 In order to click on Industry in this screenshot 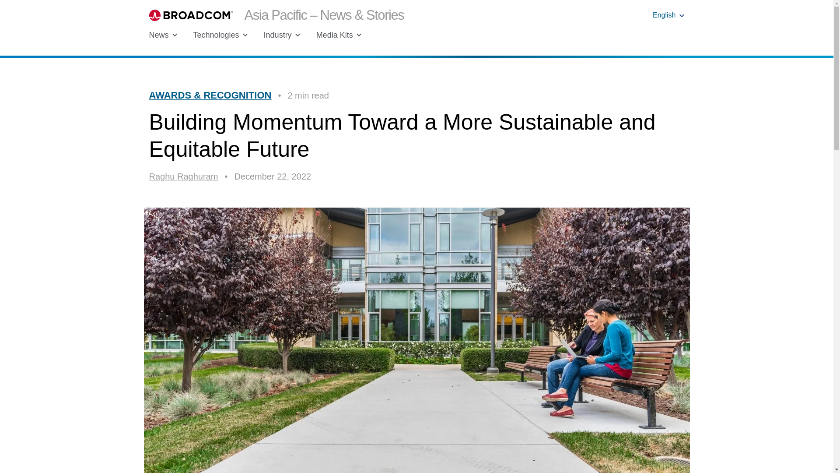, I will do `click(282, 35)`.